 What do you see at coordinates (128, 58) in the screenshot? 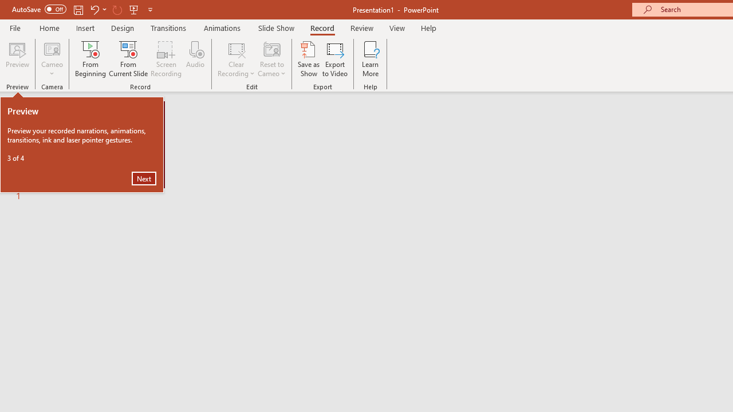
I see `From Current Slide...` at bounding box center [128, 58].